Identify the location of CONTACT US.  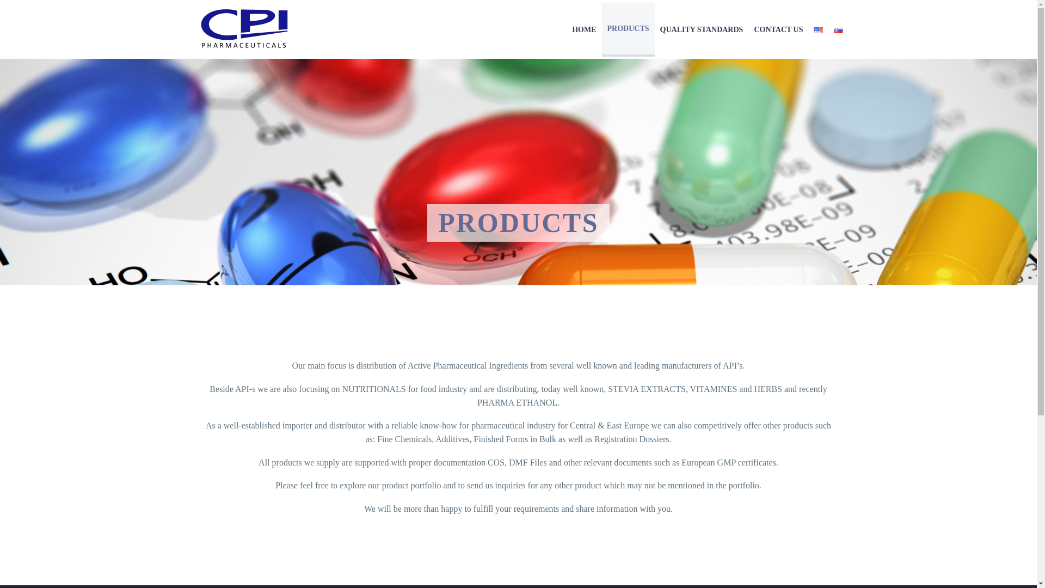
(778, 29).